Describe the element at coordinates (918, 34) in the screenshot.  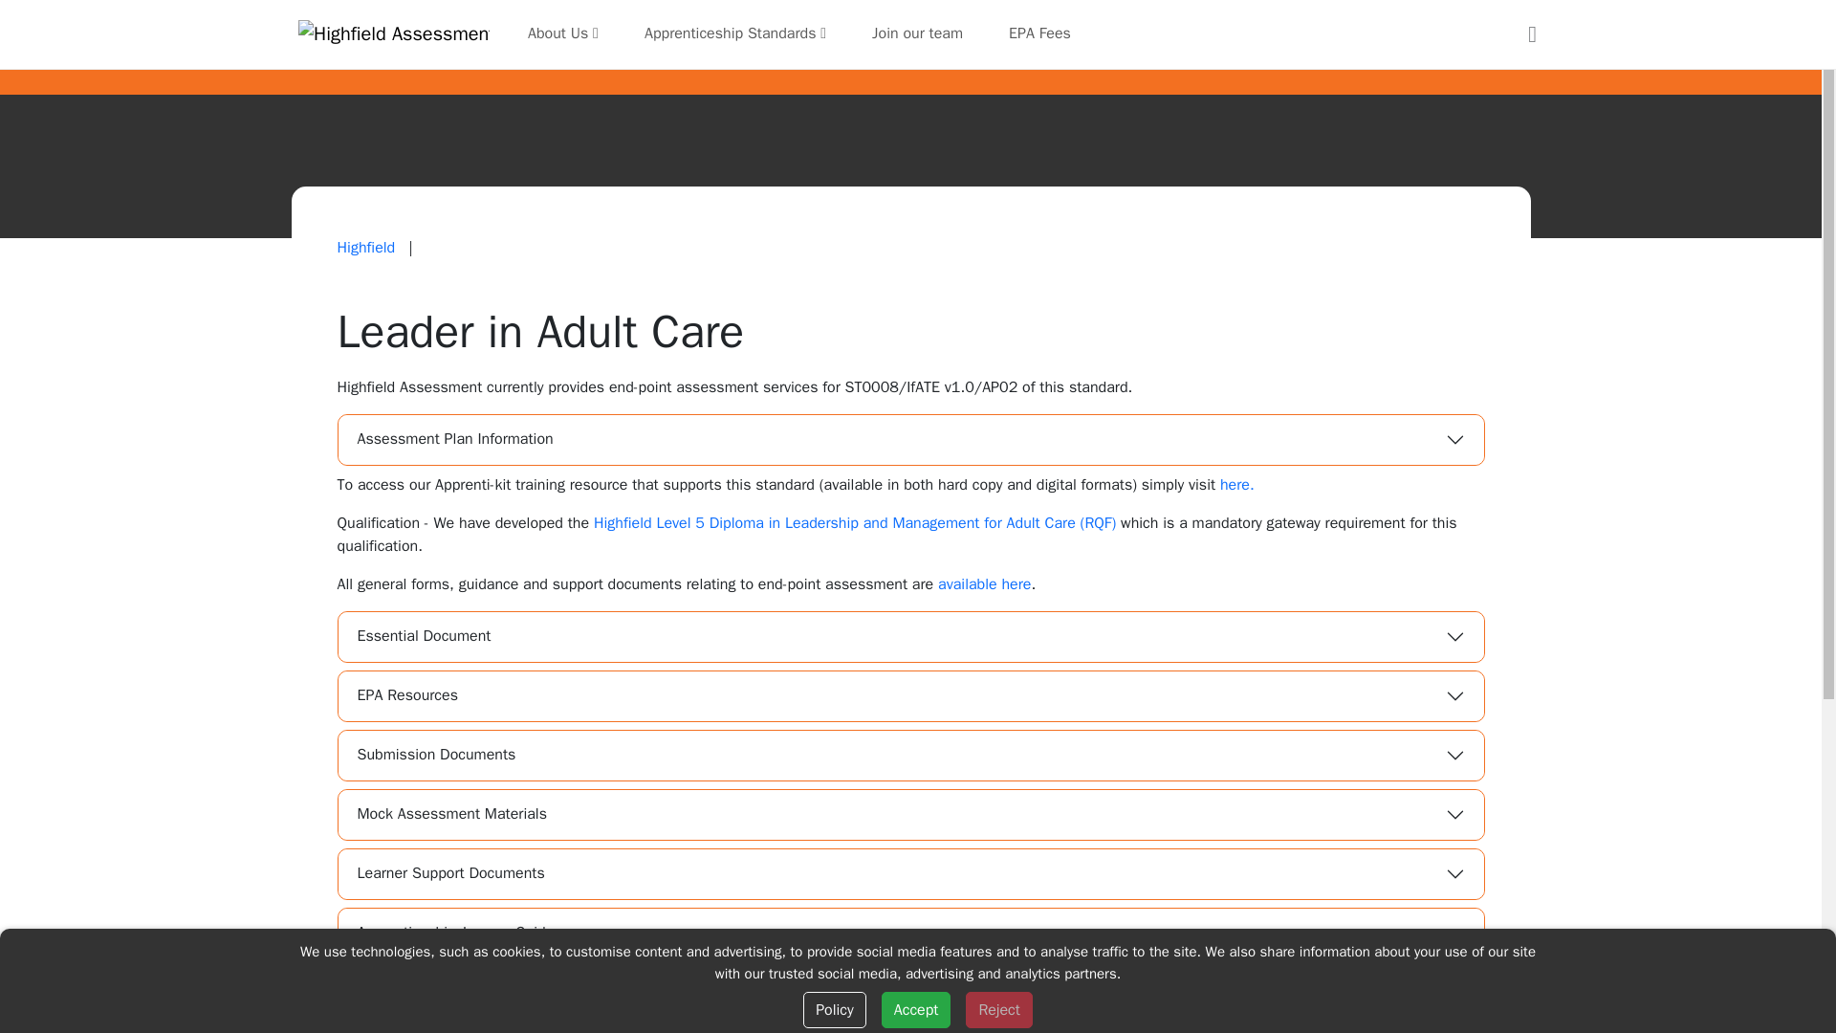
I see `Join our team` at that location.